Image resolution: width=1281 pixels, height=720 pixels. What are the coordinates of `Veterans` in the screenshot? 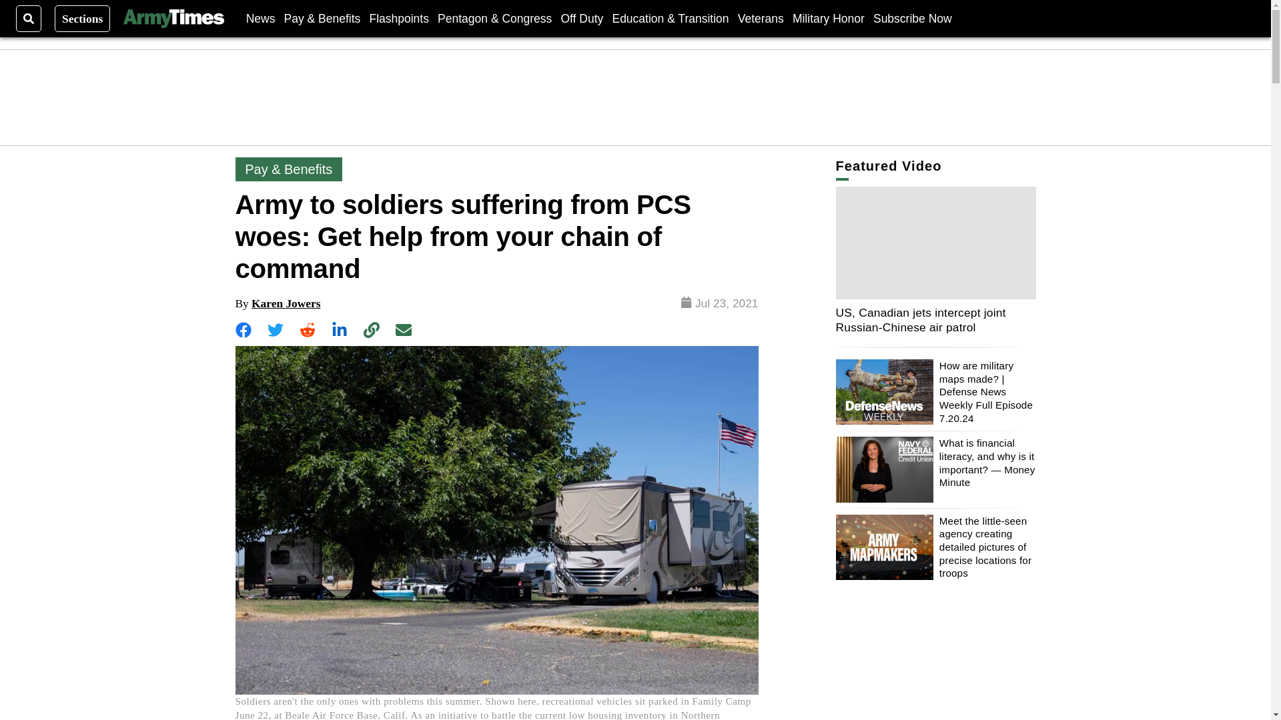 It's located at (761, 18).